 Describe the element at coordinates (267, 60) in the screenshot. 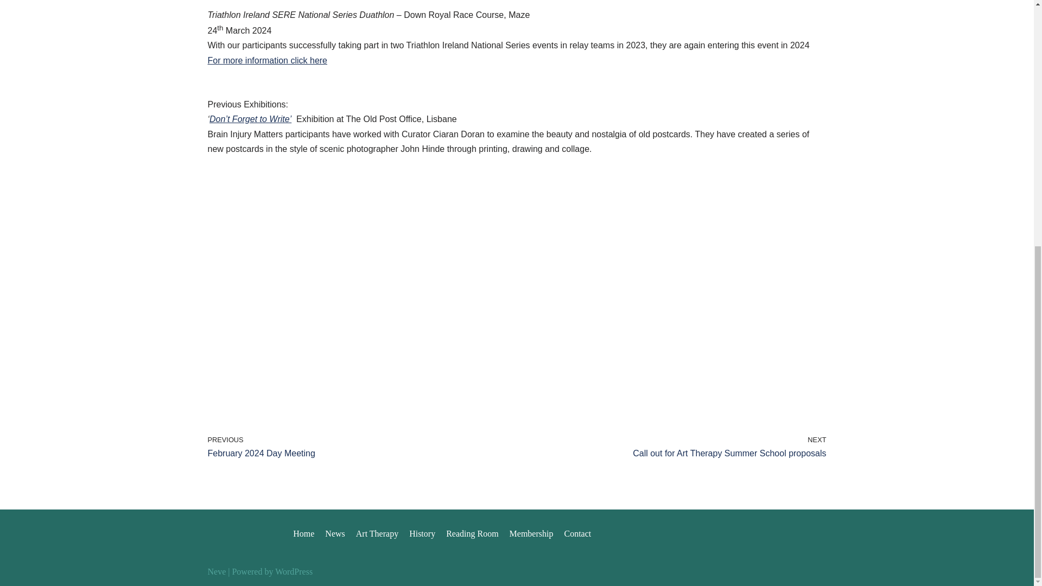

I see `For more information click here` at that location.